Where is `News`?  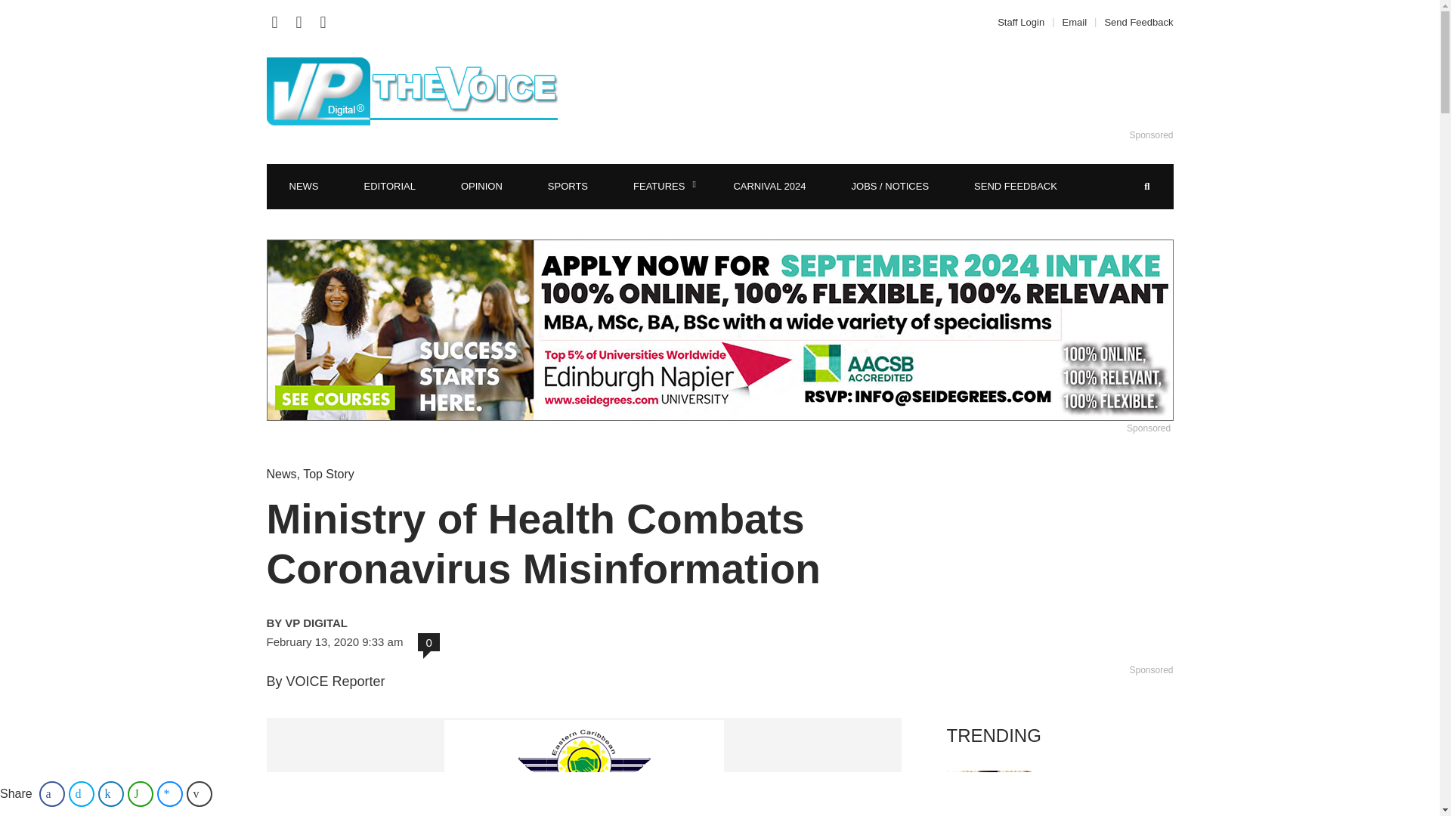
News is located at coordinates (280, 474).